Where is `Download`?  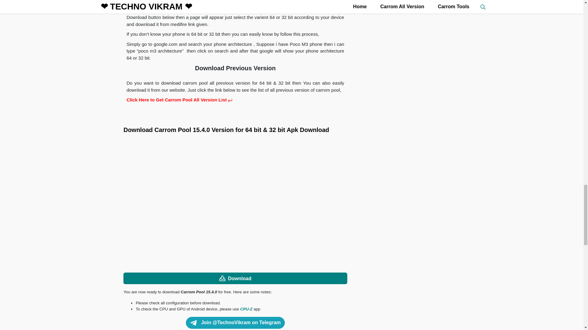 Download is located at coordinates (235, 278).